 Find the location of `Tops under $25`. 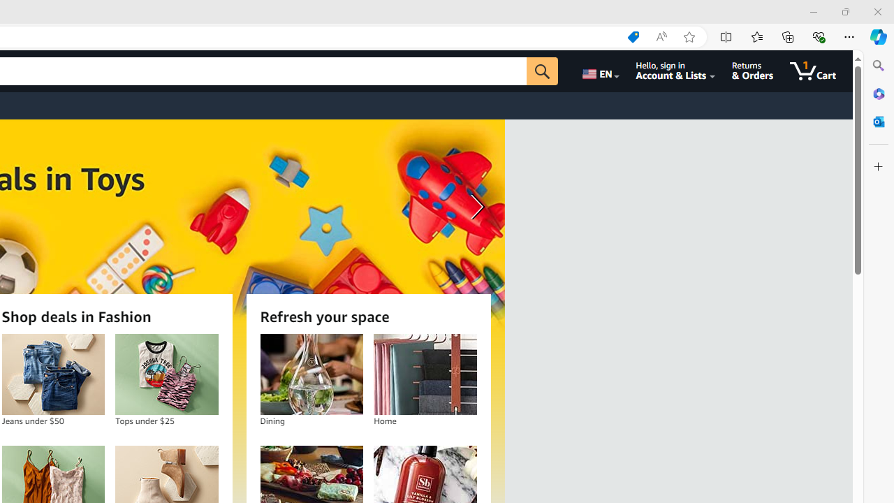

Tops under $25 is located at coordinates (167, 374).